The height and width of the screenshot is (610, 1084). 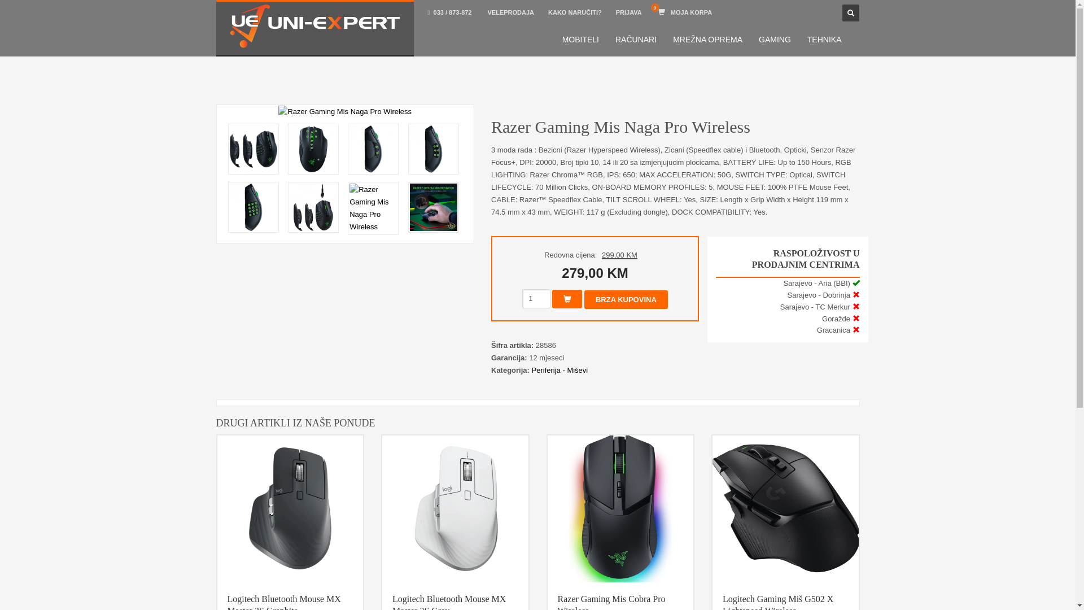 What do you see at coordinates (621, 508) in the screenshot?
I see `Razer Gaming Mis Cobra Pro Wireless` at bounding box center [621, 508].